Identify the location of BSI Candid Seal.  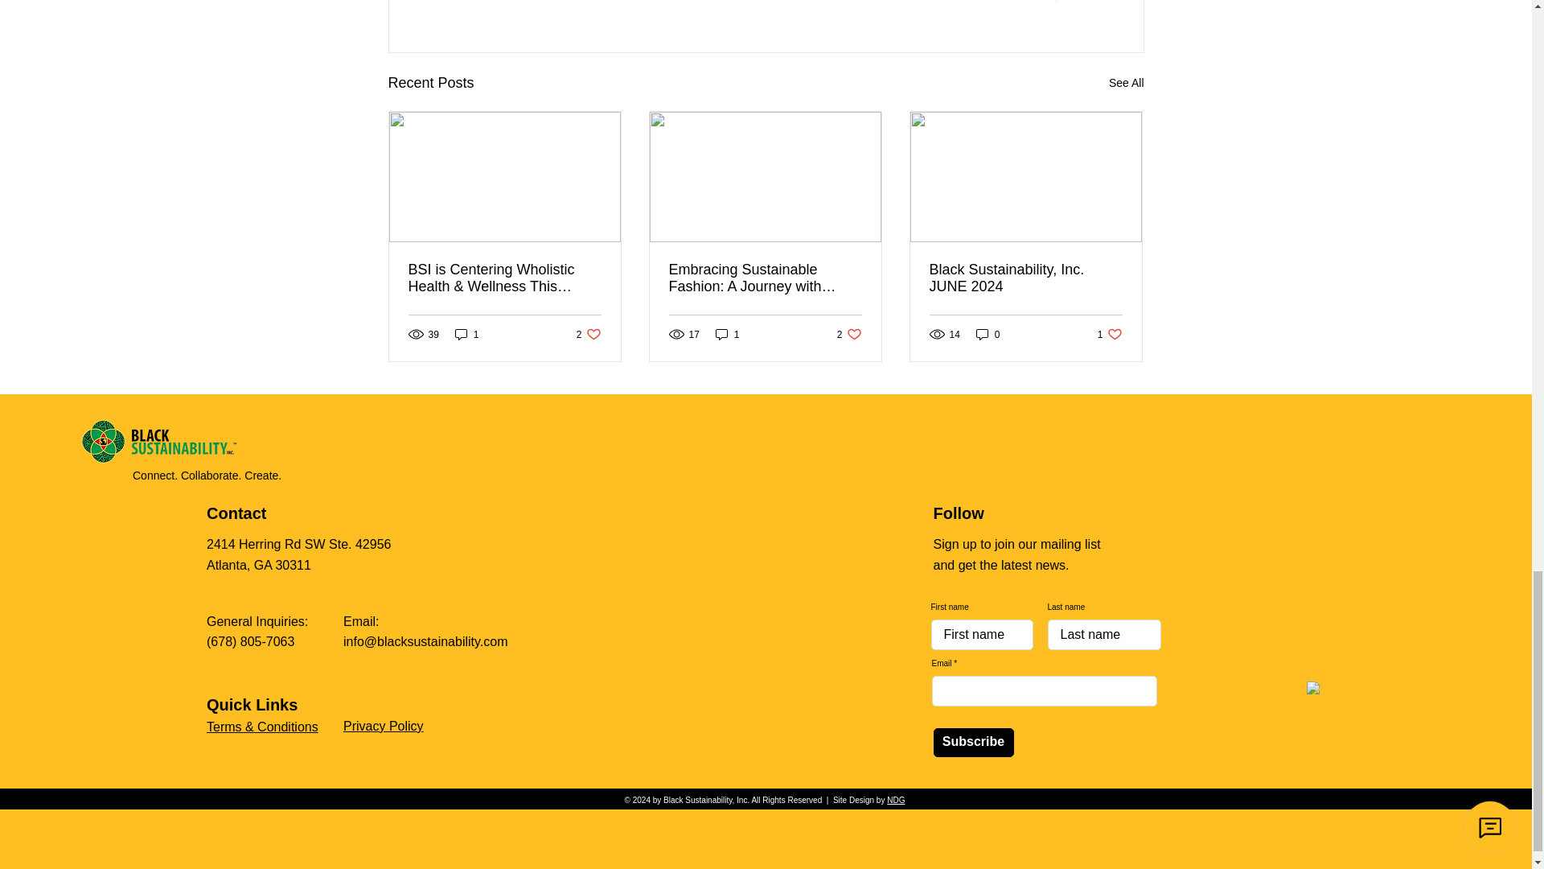
(1393, 752).